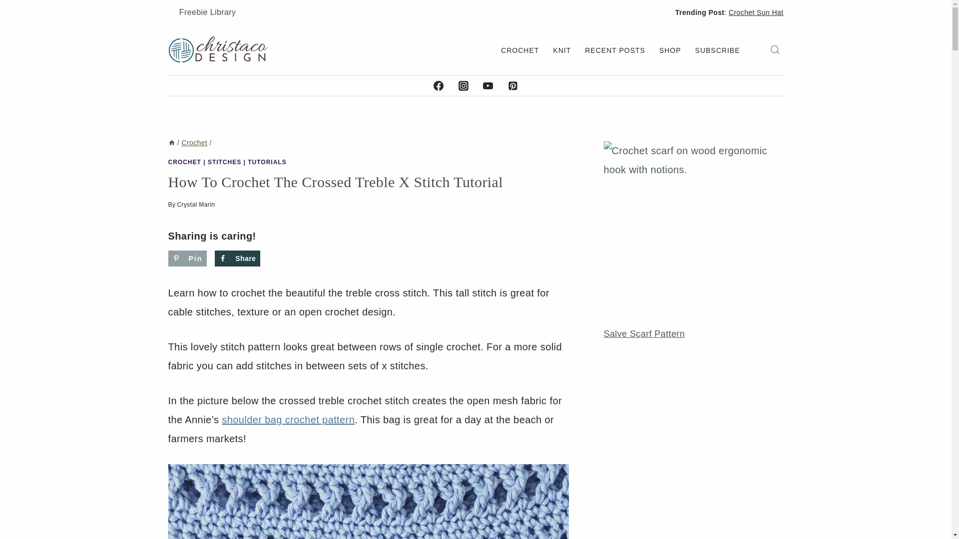 This screenshot has width=959, height=539. Describe the element at coordinates (670, 50) in the screenshot. I see `SHOP` at that location.